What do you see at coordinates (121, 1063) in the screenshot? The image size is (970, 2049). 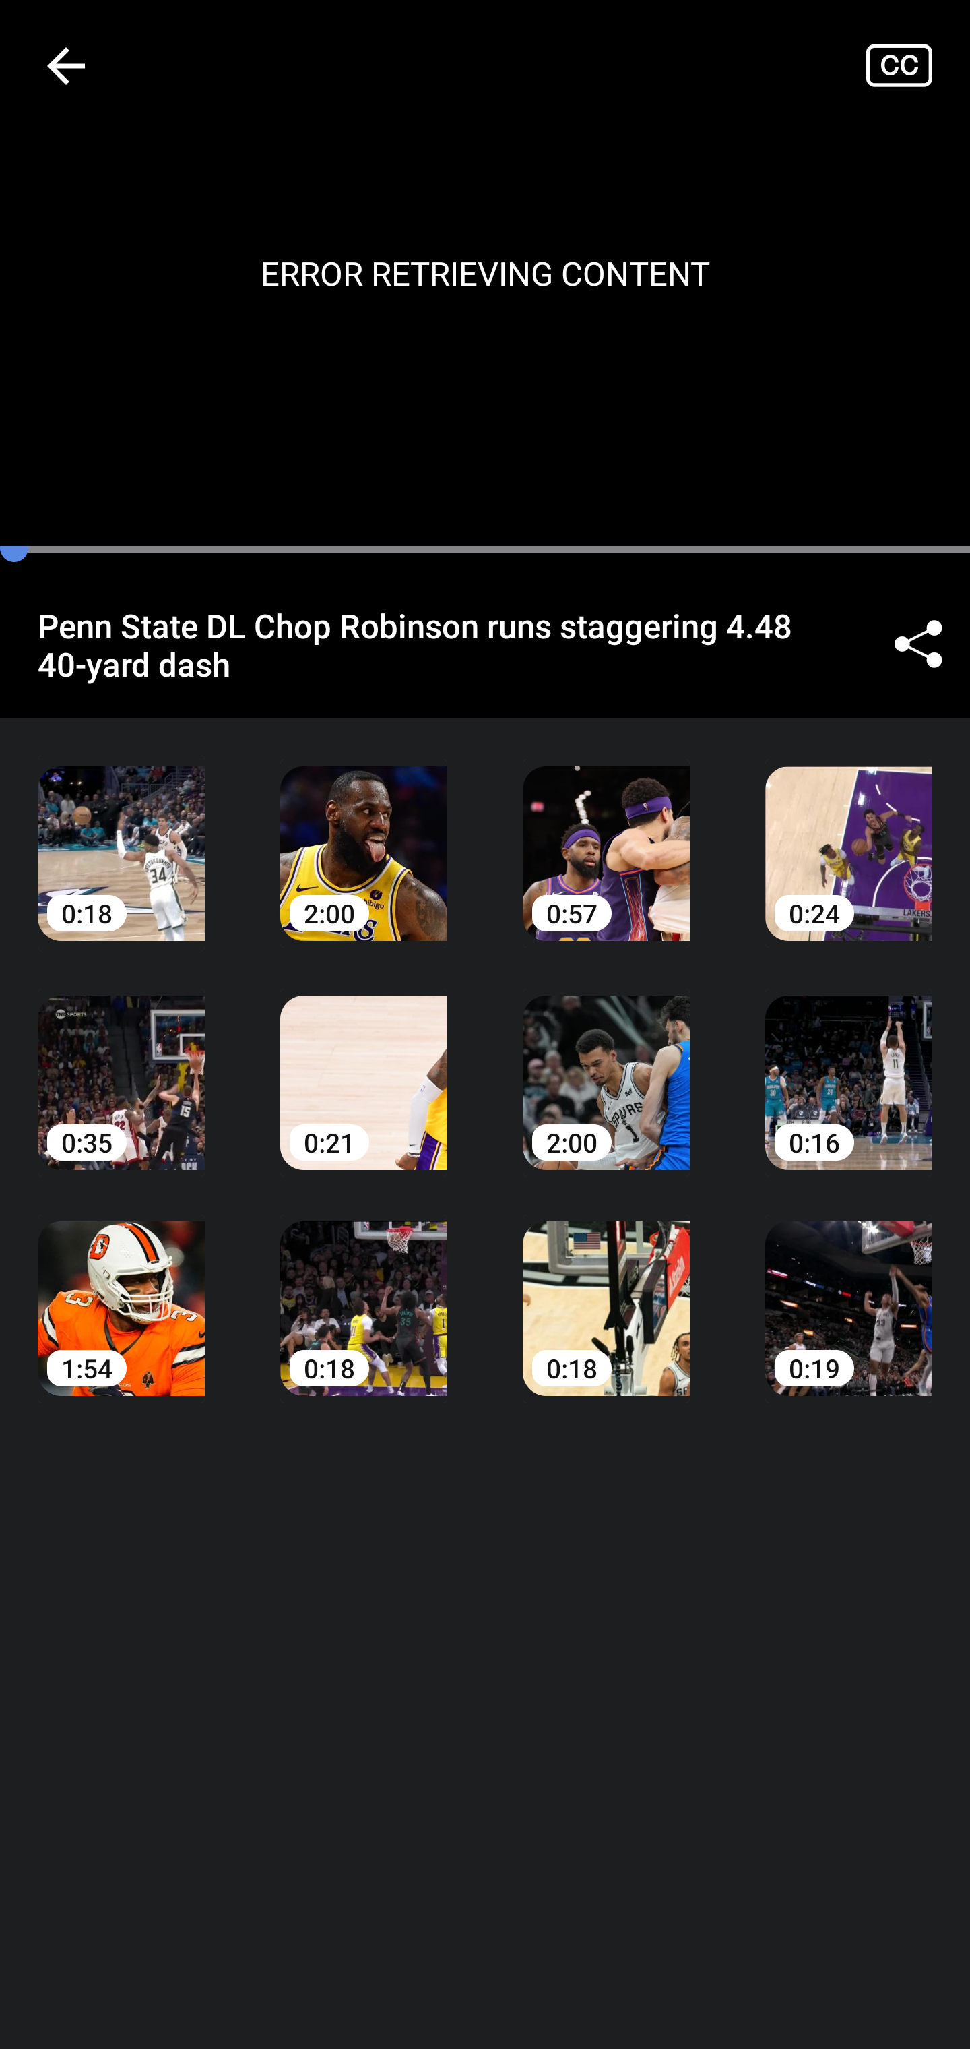 I see `0:35` at bounding box center [121, 1063].